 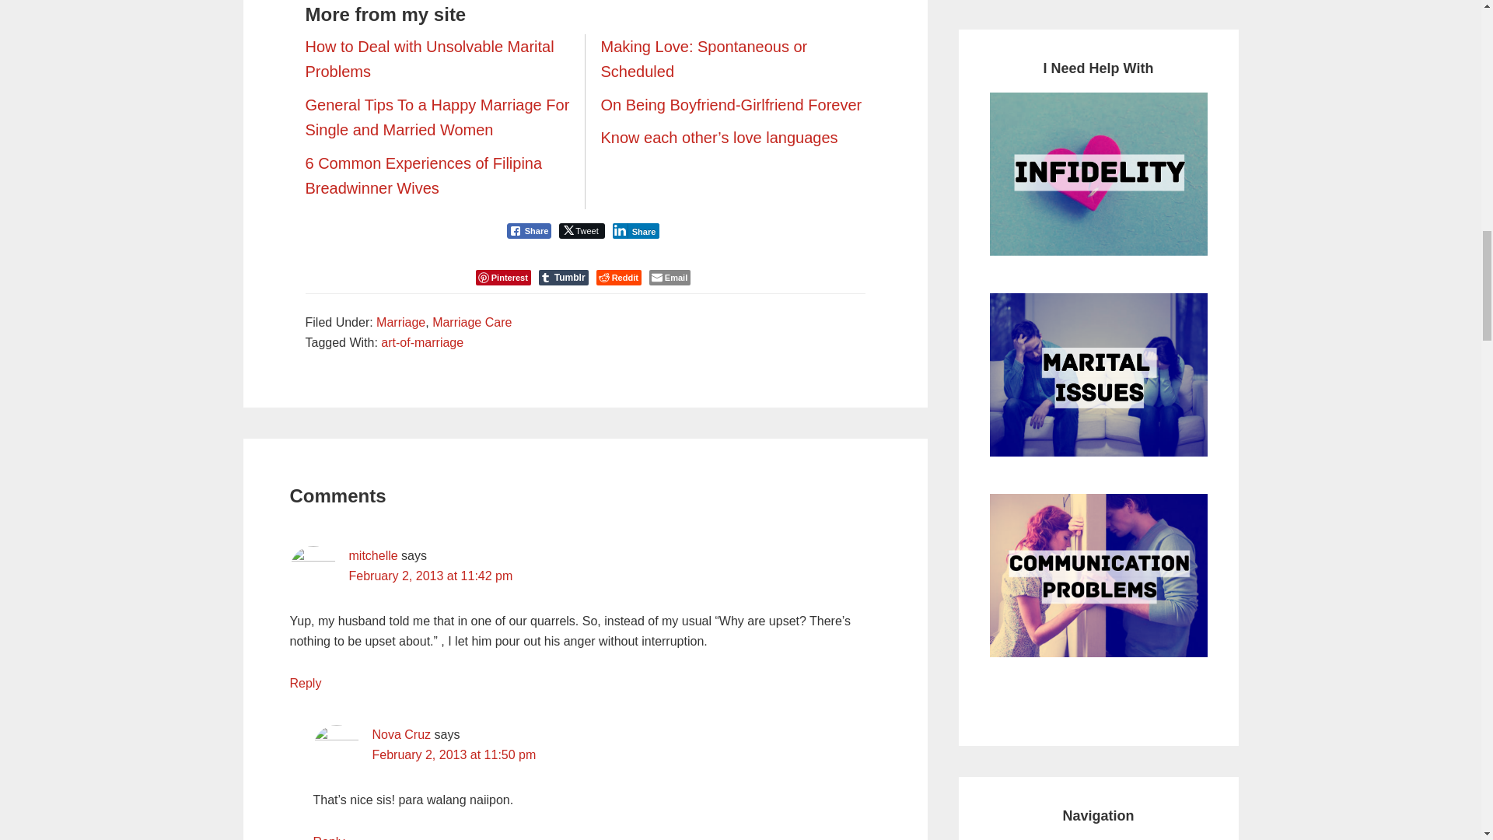 What do you see at coordinates (530, 230) in the screenshot?
I see `Share` at bounding box center [530, 230].